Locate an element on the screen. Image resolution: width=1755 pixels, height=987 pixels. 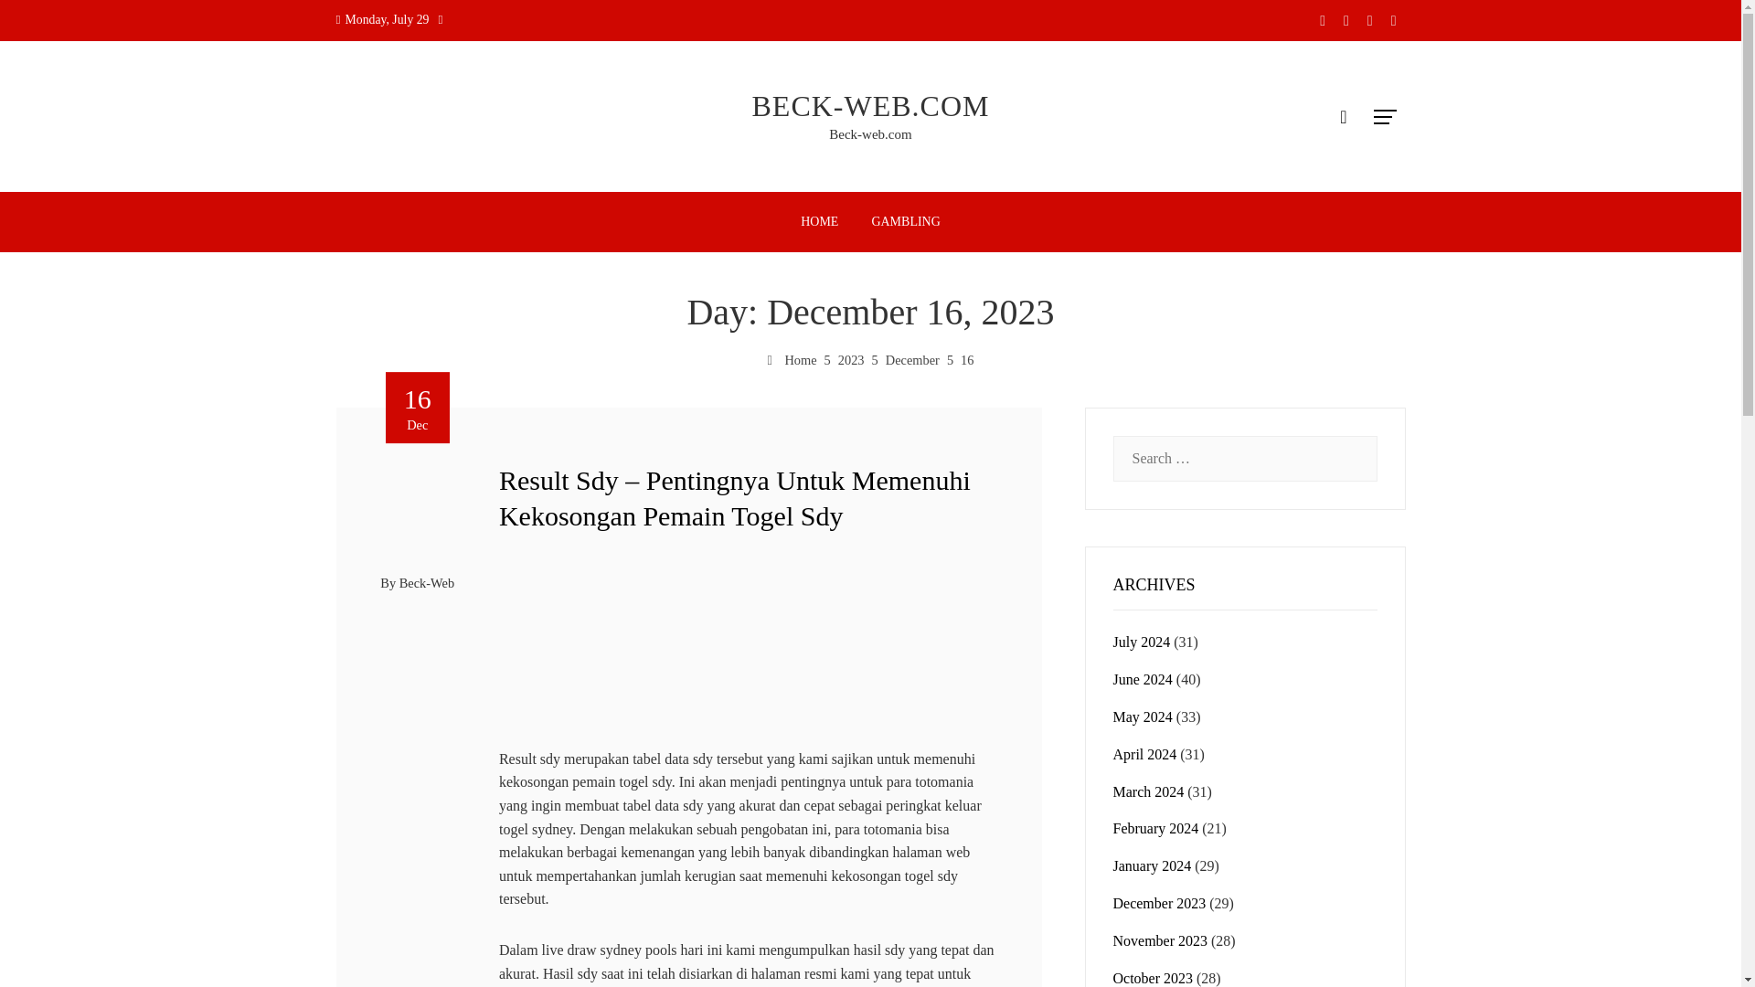
Home is located at coordinates (792, 359).